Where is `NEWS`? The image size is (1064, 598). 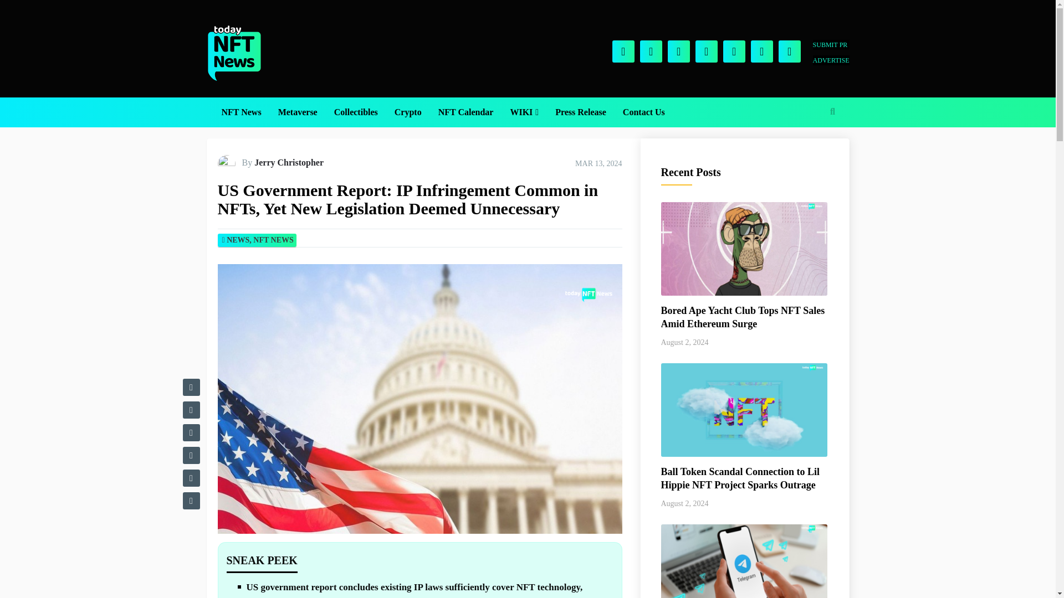
NEWS is located at coordinates (237, 239).